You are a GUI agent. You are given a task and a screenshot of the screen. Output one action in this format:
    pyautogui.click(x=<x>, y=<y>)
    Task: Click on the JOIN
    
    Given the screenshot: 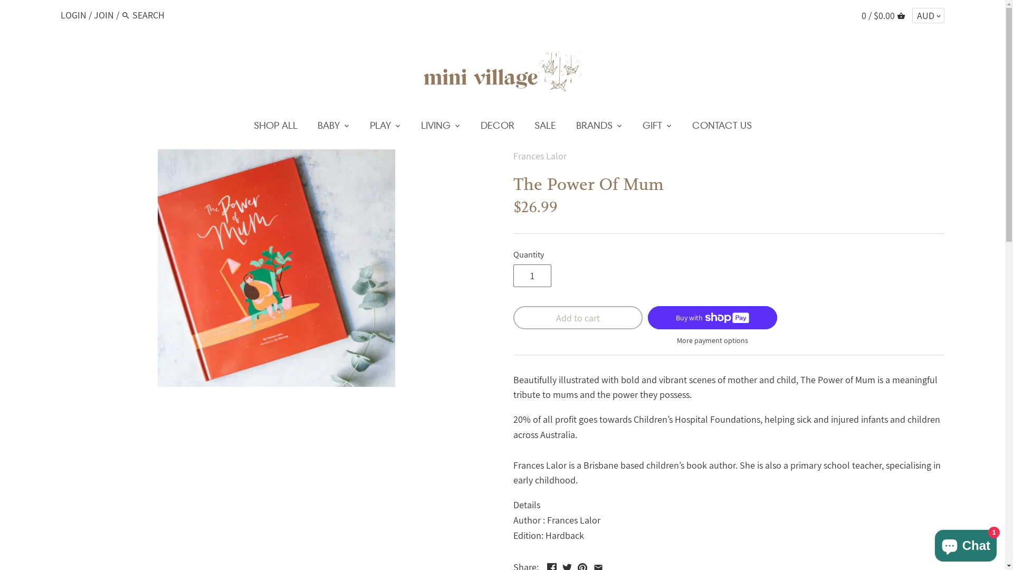 What is the action you would take?
    pyautogui.click(x=104, y=15)
    